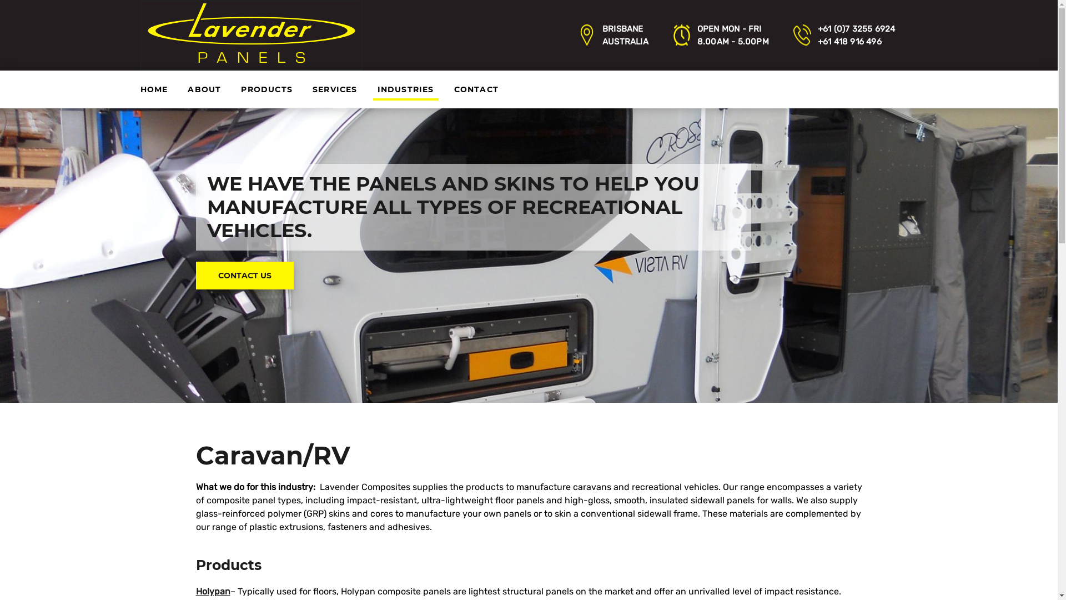  What do you see at coordinates (244, 276) in the screenshot?
I see `CONTACT US` at bounding box center [244, 276].